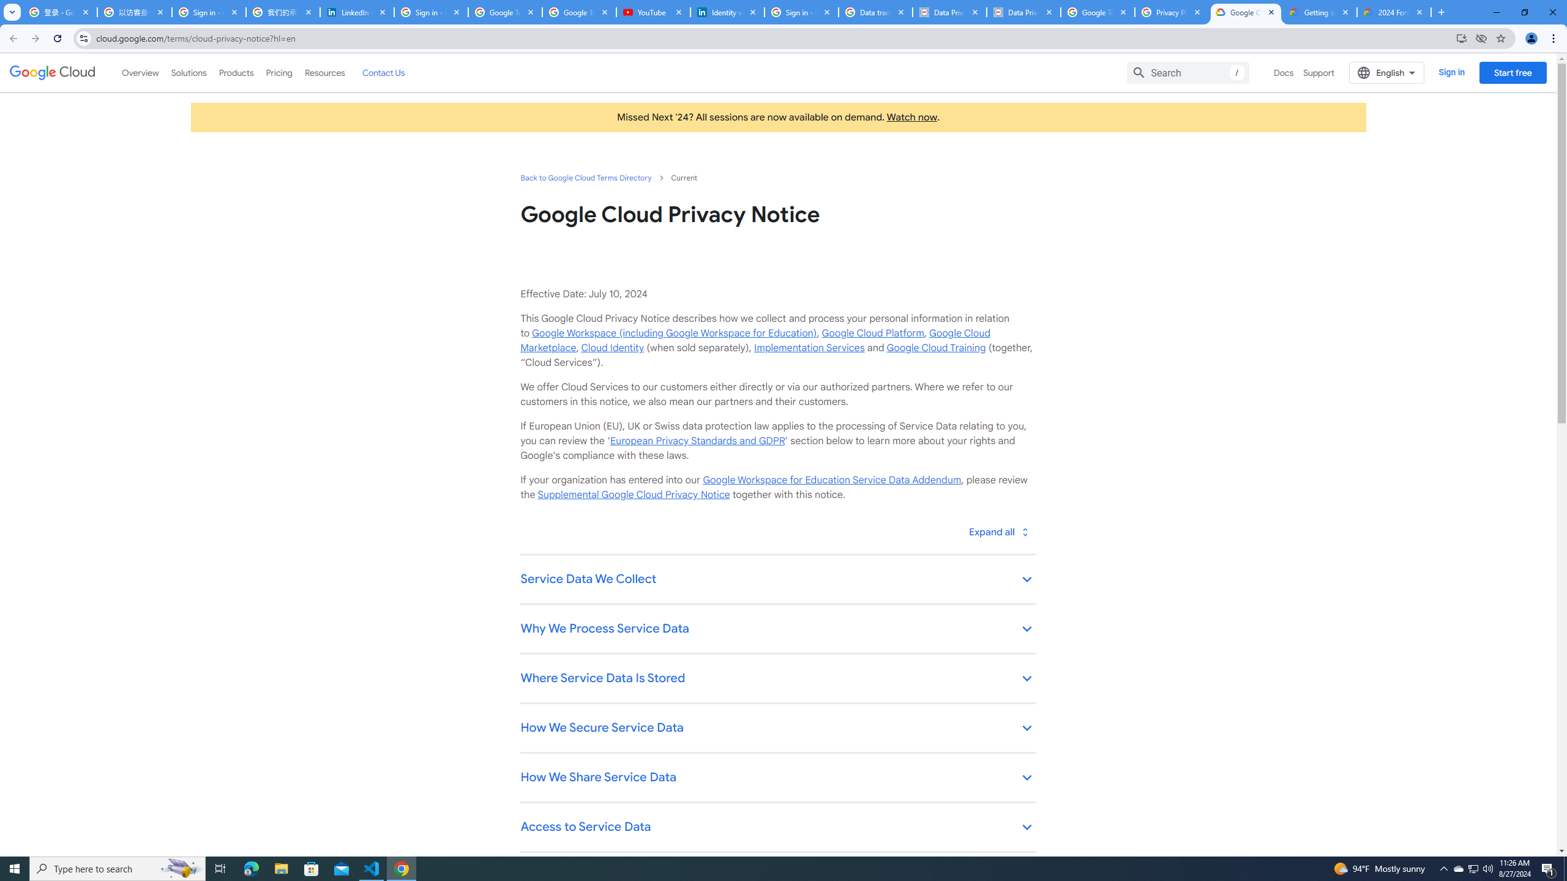  I want to click on Support, so click(1319, 72).